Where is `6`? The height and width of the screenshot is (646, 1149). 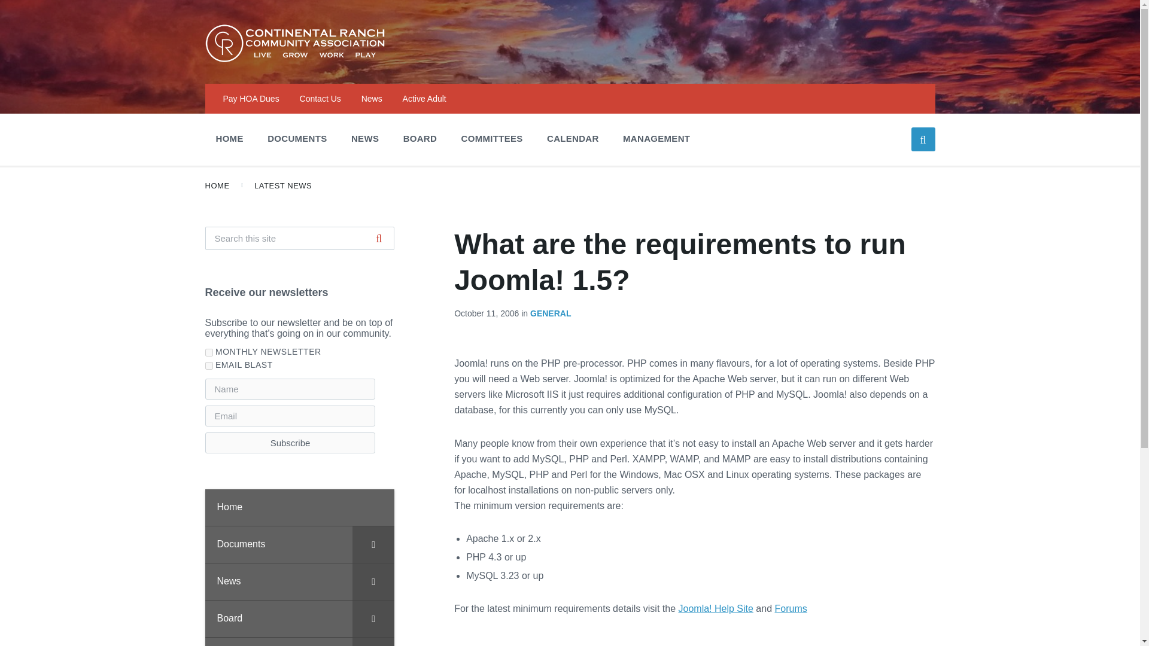
6 is located at coordinates (208, 365).